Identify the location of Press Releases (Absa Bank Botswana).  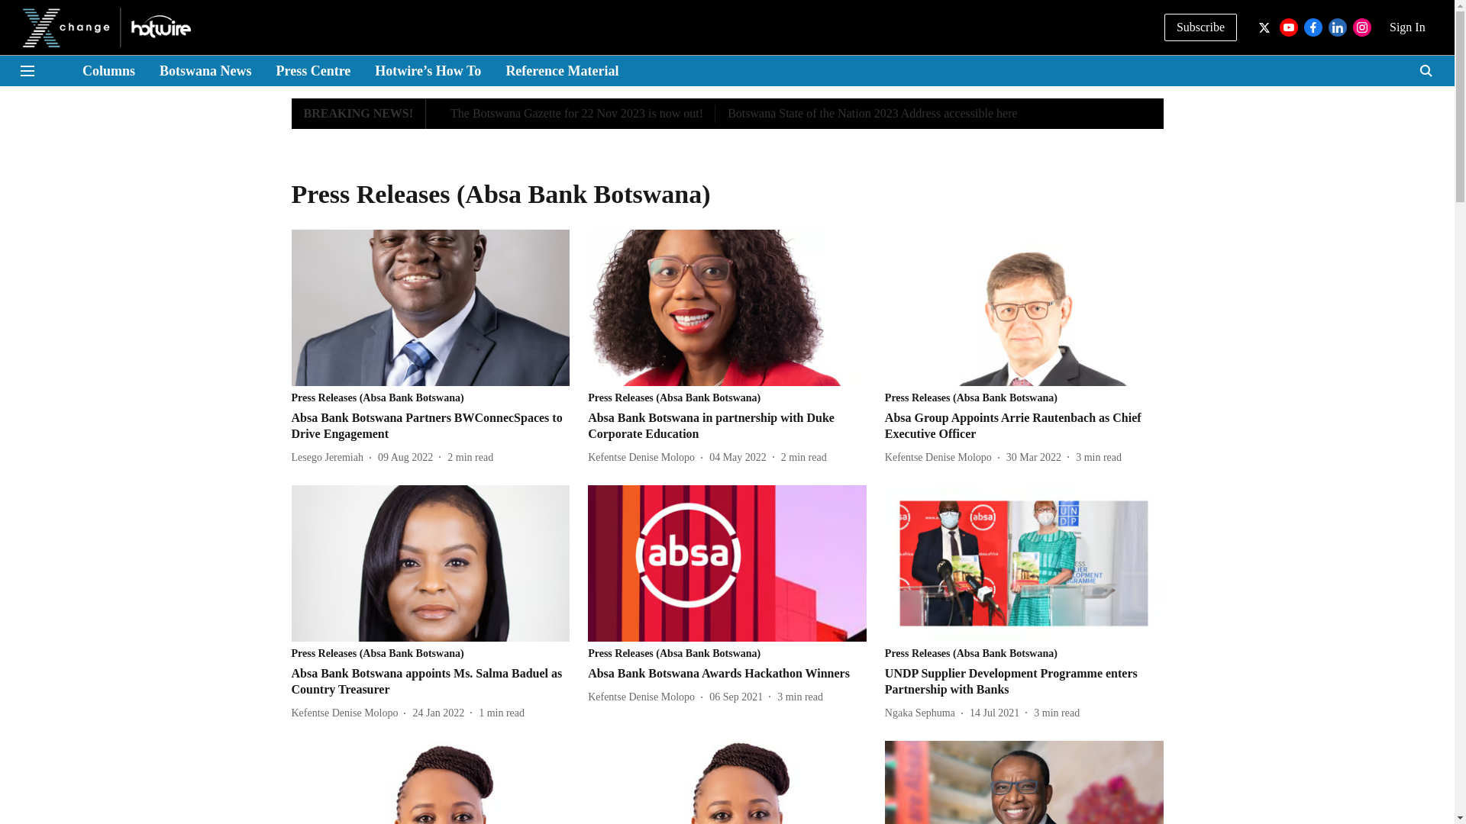
(431, 398).